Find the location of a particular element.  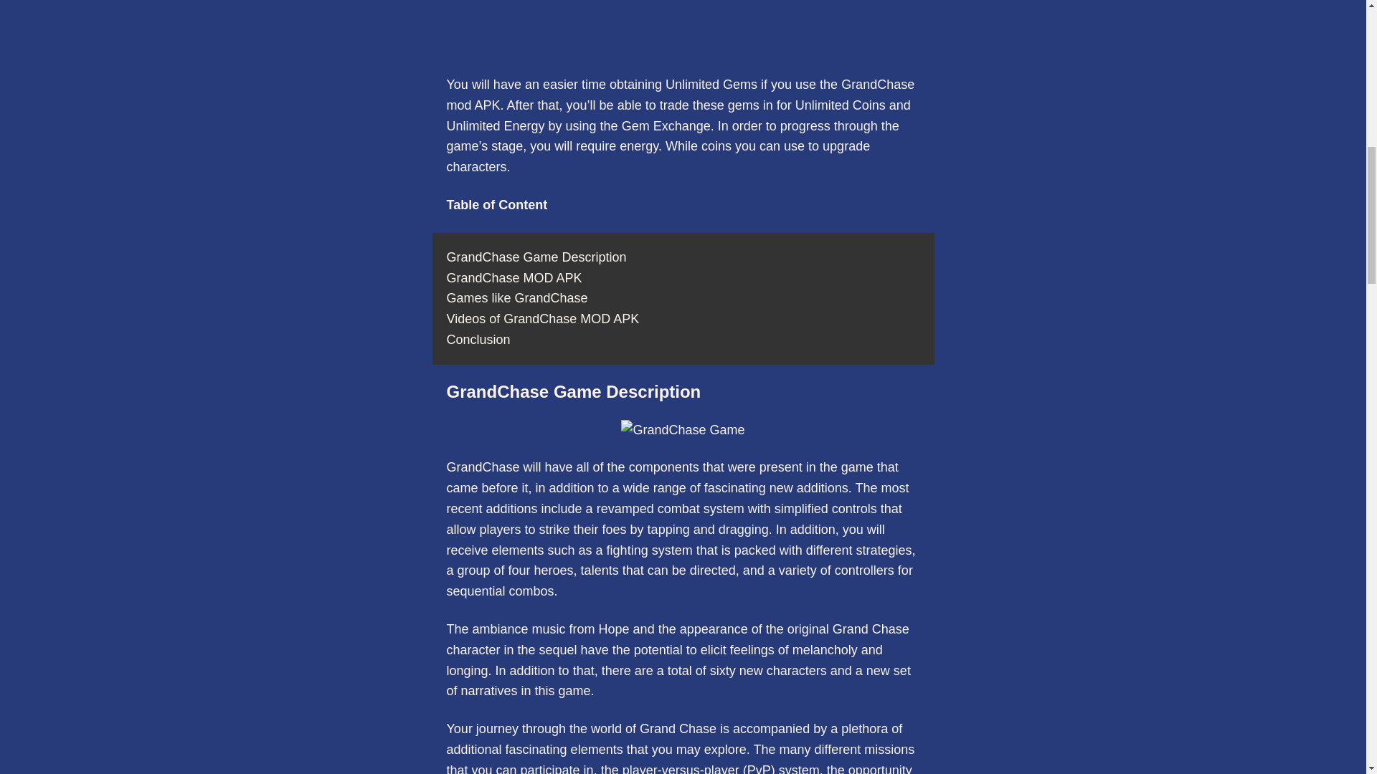

GrandChase MOD APK is located at coordinates (514, 278).